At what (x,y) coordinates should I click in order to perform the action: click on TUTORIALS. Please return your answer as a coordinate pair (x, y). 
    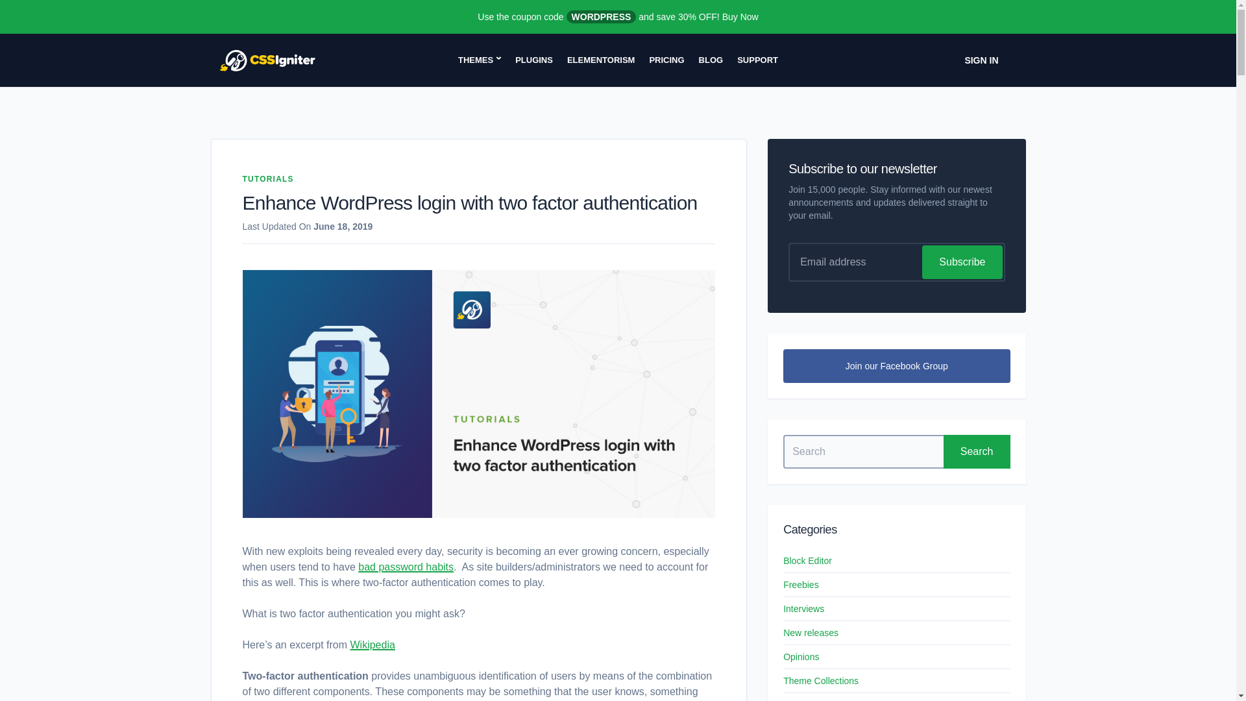
    Looking at the image, I should click on (269, 178).